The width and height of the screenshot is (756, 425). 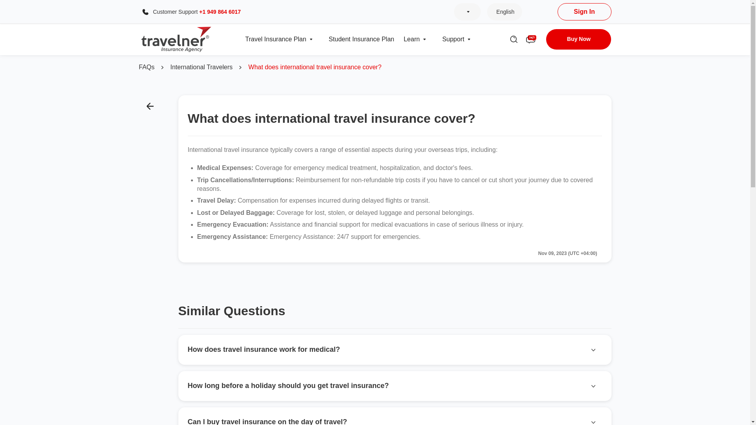 I want to click on Learn, so click(x=424, y=39).